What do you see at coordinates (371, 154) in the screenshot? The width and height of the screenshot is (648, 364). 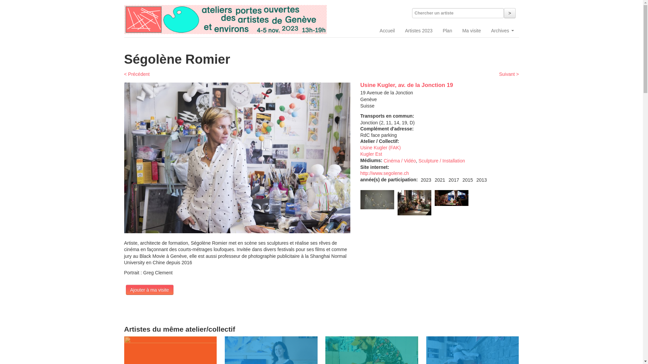 I see `Kugler Est` at bounding box center [371, 154].